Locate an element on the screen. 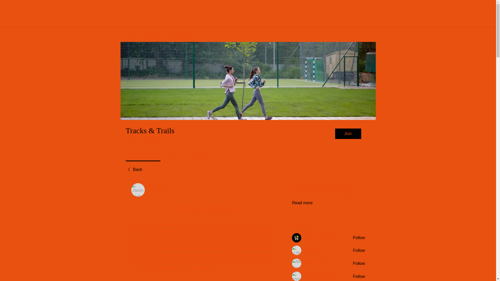 Image resolution: width=500 pixels, height=281 pixels. Home is located at coordinates (131, 35).